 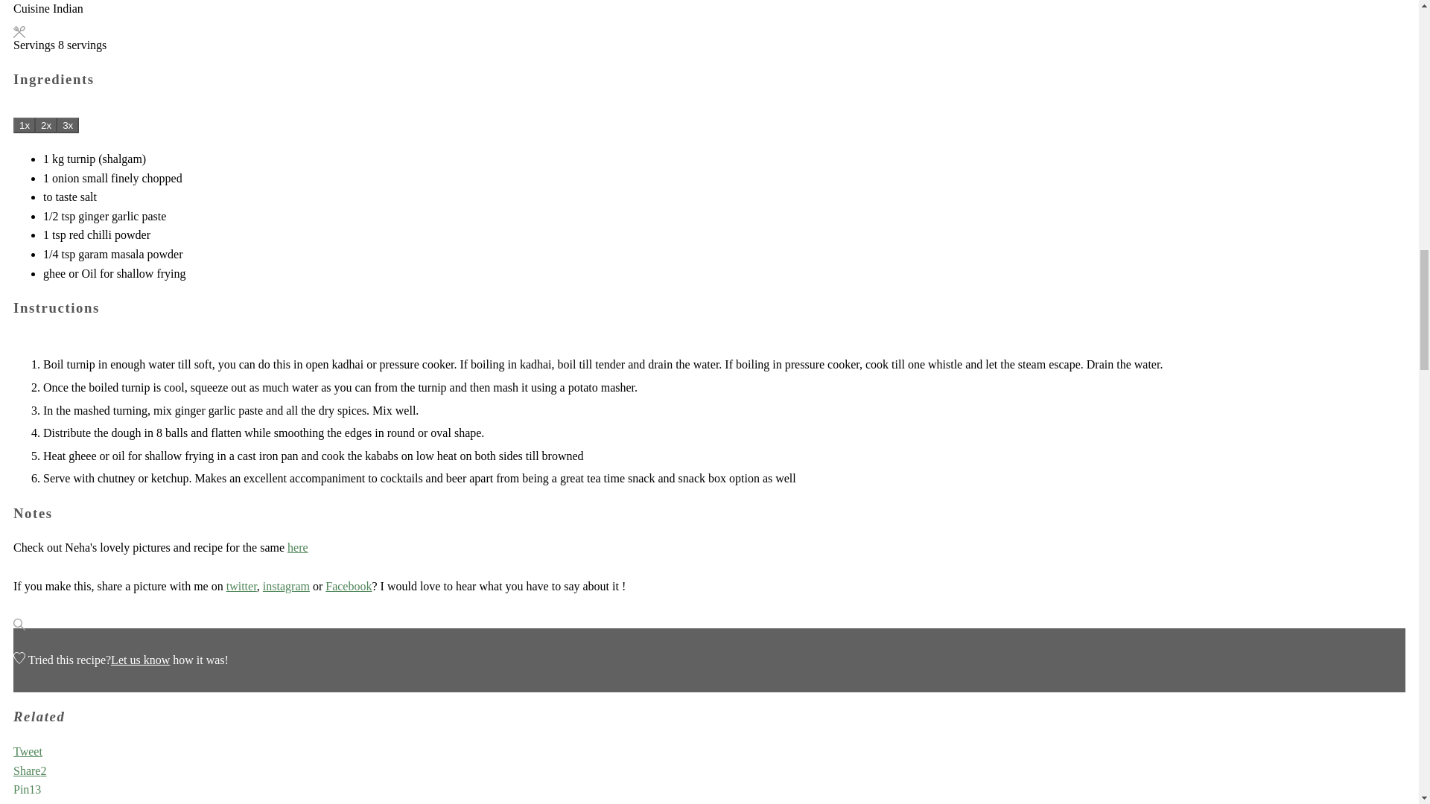 What do you see at coordinates (46, 125) in the screenshot?
I see `2x` at bounding box center [46, 125].